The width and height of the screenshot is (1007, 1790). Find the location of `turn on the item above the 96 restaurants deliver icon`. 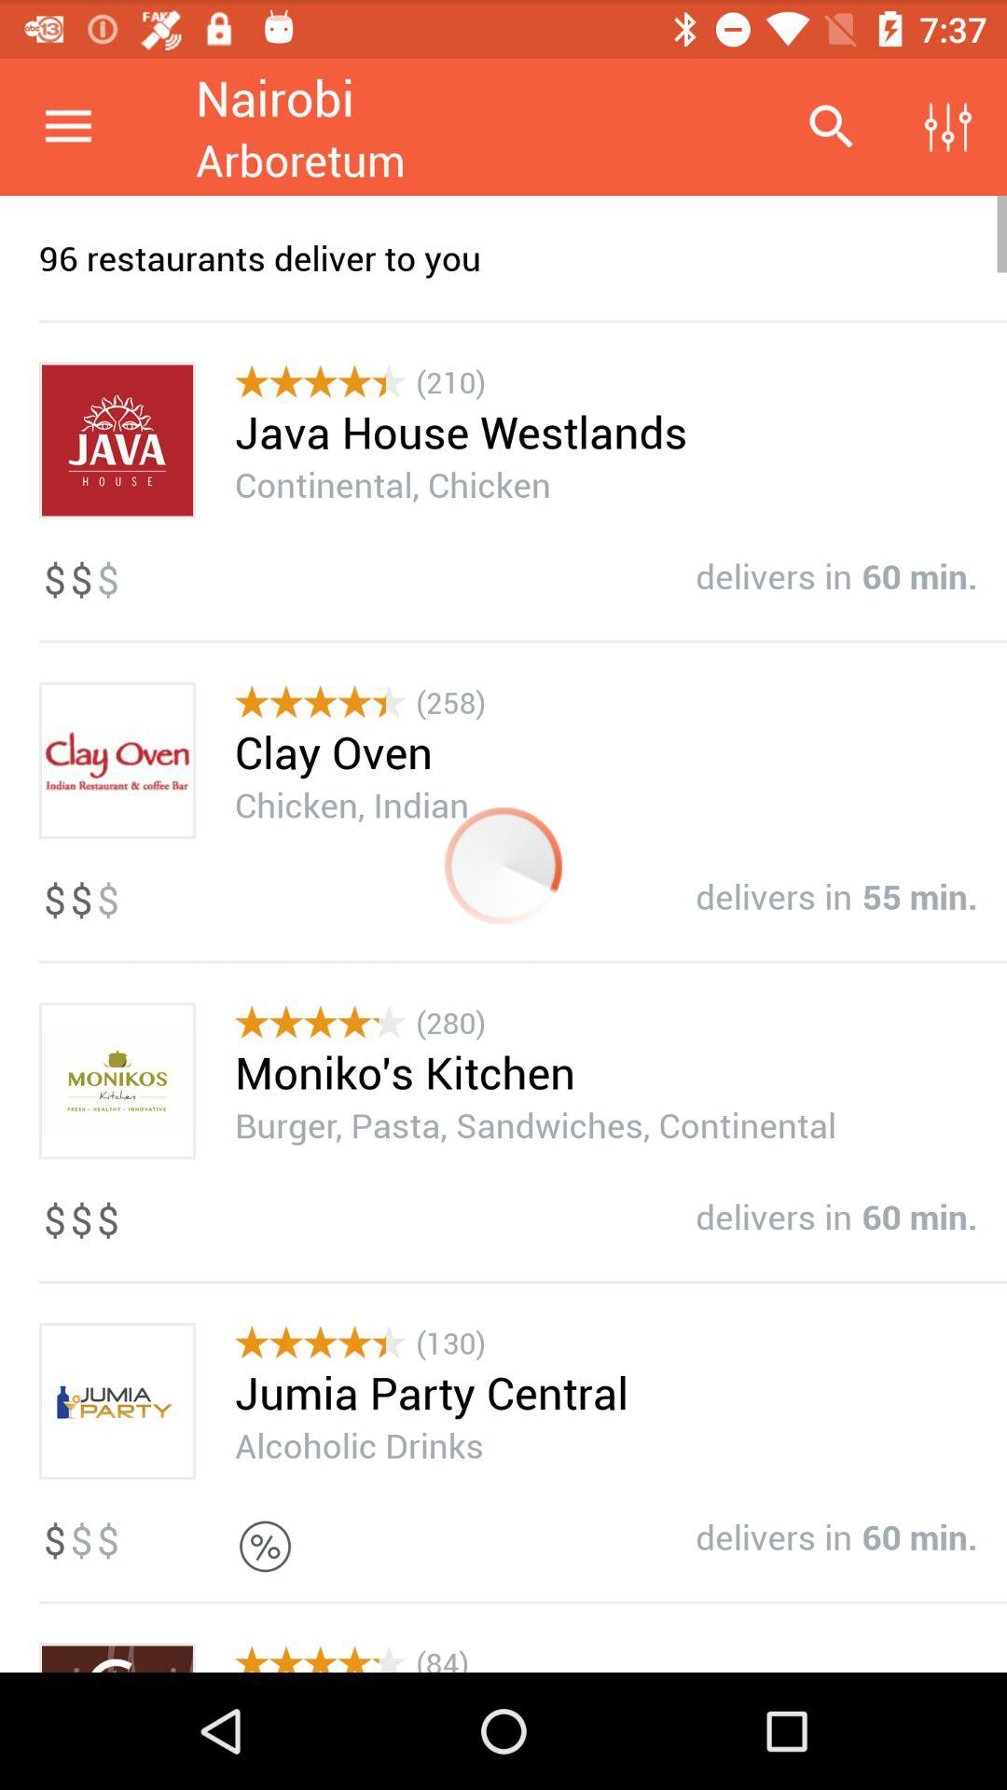

turn on the item above the 96 restaurants deliver icon is located at coordinates (947, 127).